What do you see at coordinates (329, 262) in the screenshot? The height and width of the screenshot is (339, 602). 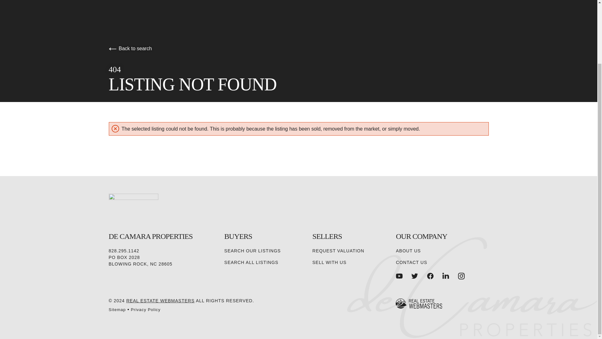 I see `SELL WITH US` at bounding box center [329, 262].